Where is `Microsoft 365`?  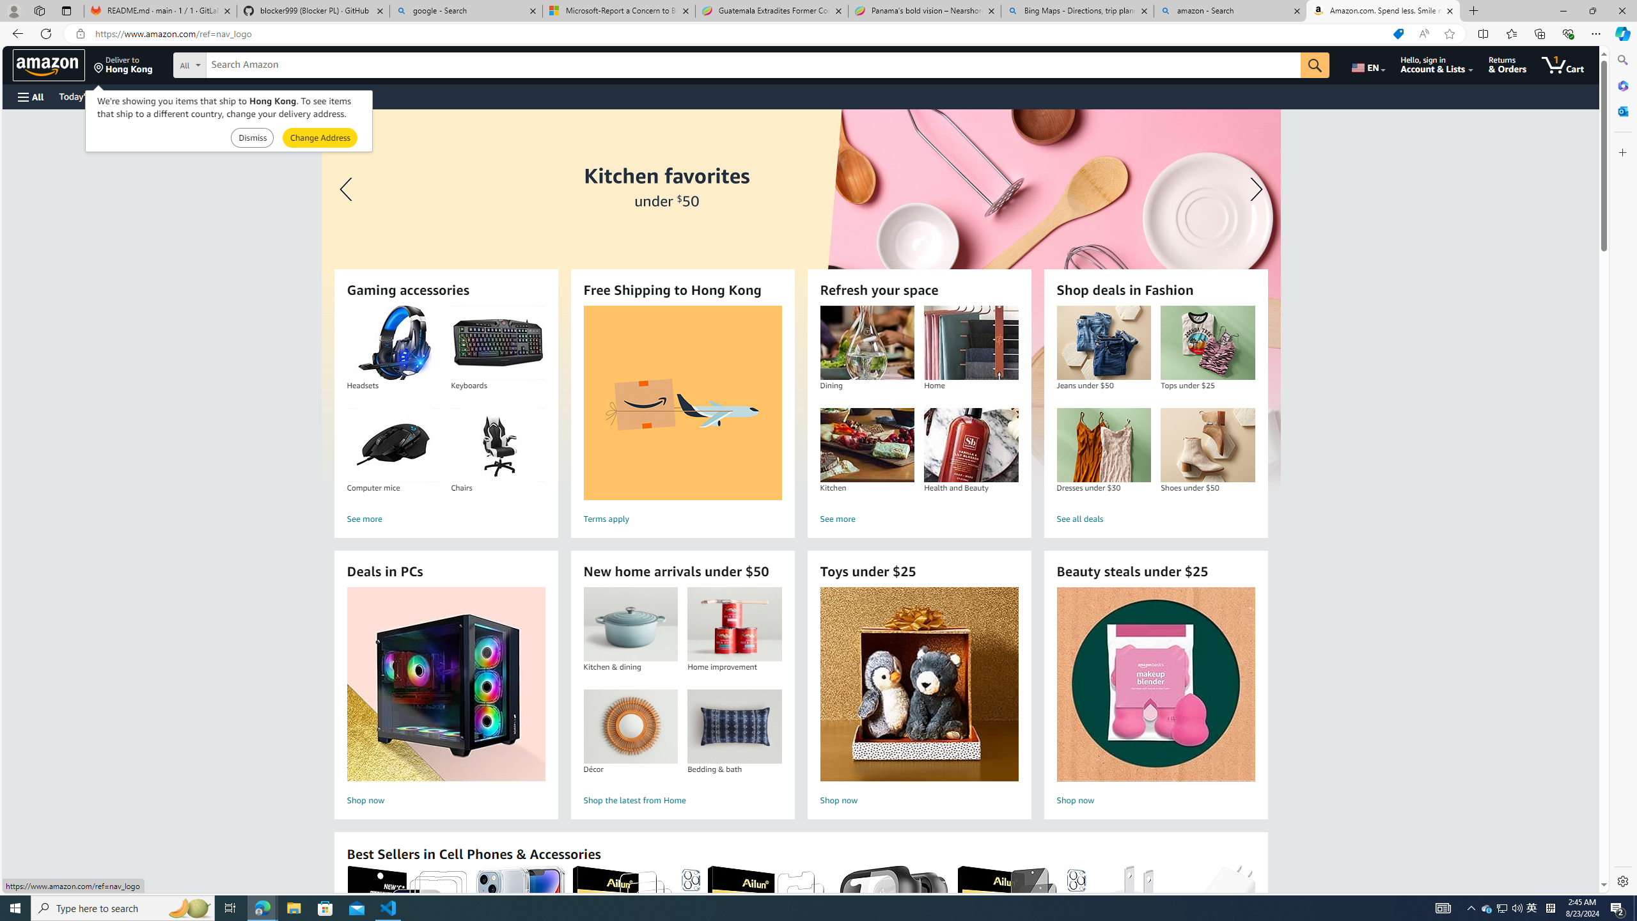 Microsoft 365 is located at coordinates (1622, 86).